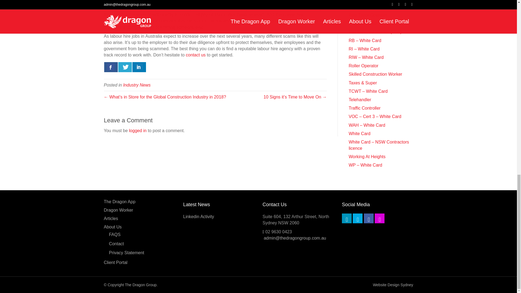 This screenshot has width=521, height=293. What do you see at coordinates (137, 85) in the screenshot?
I see `Industry News` at bounding box center [137, 85].